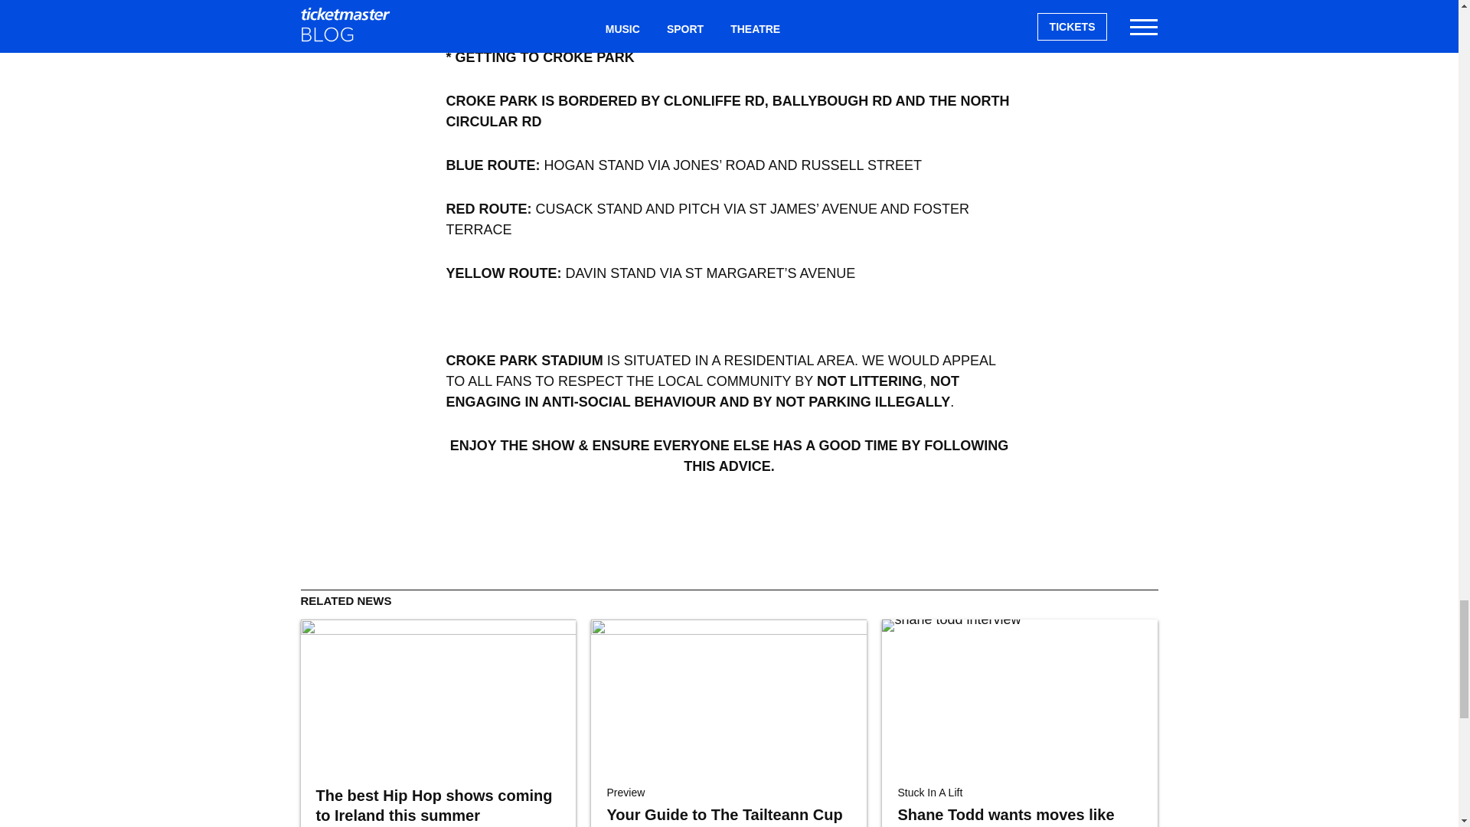  Describe the element at coordinates (724, 815) in the screenshot. I see `Your Guide to The Tailteann Cup` at that location.